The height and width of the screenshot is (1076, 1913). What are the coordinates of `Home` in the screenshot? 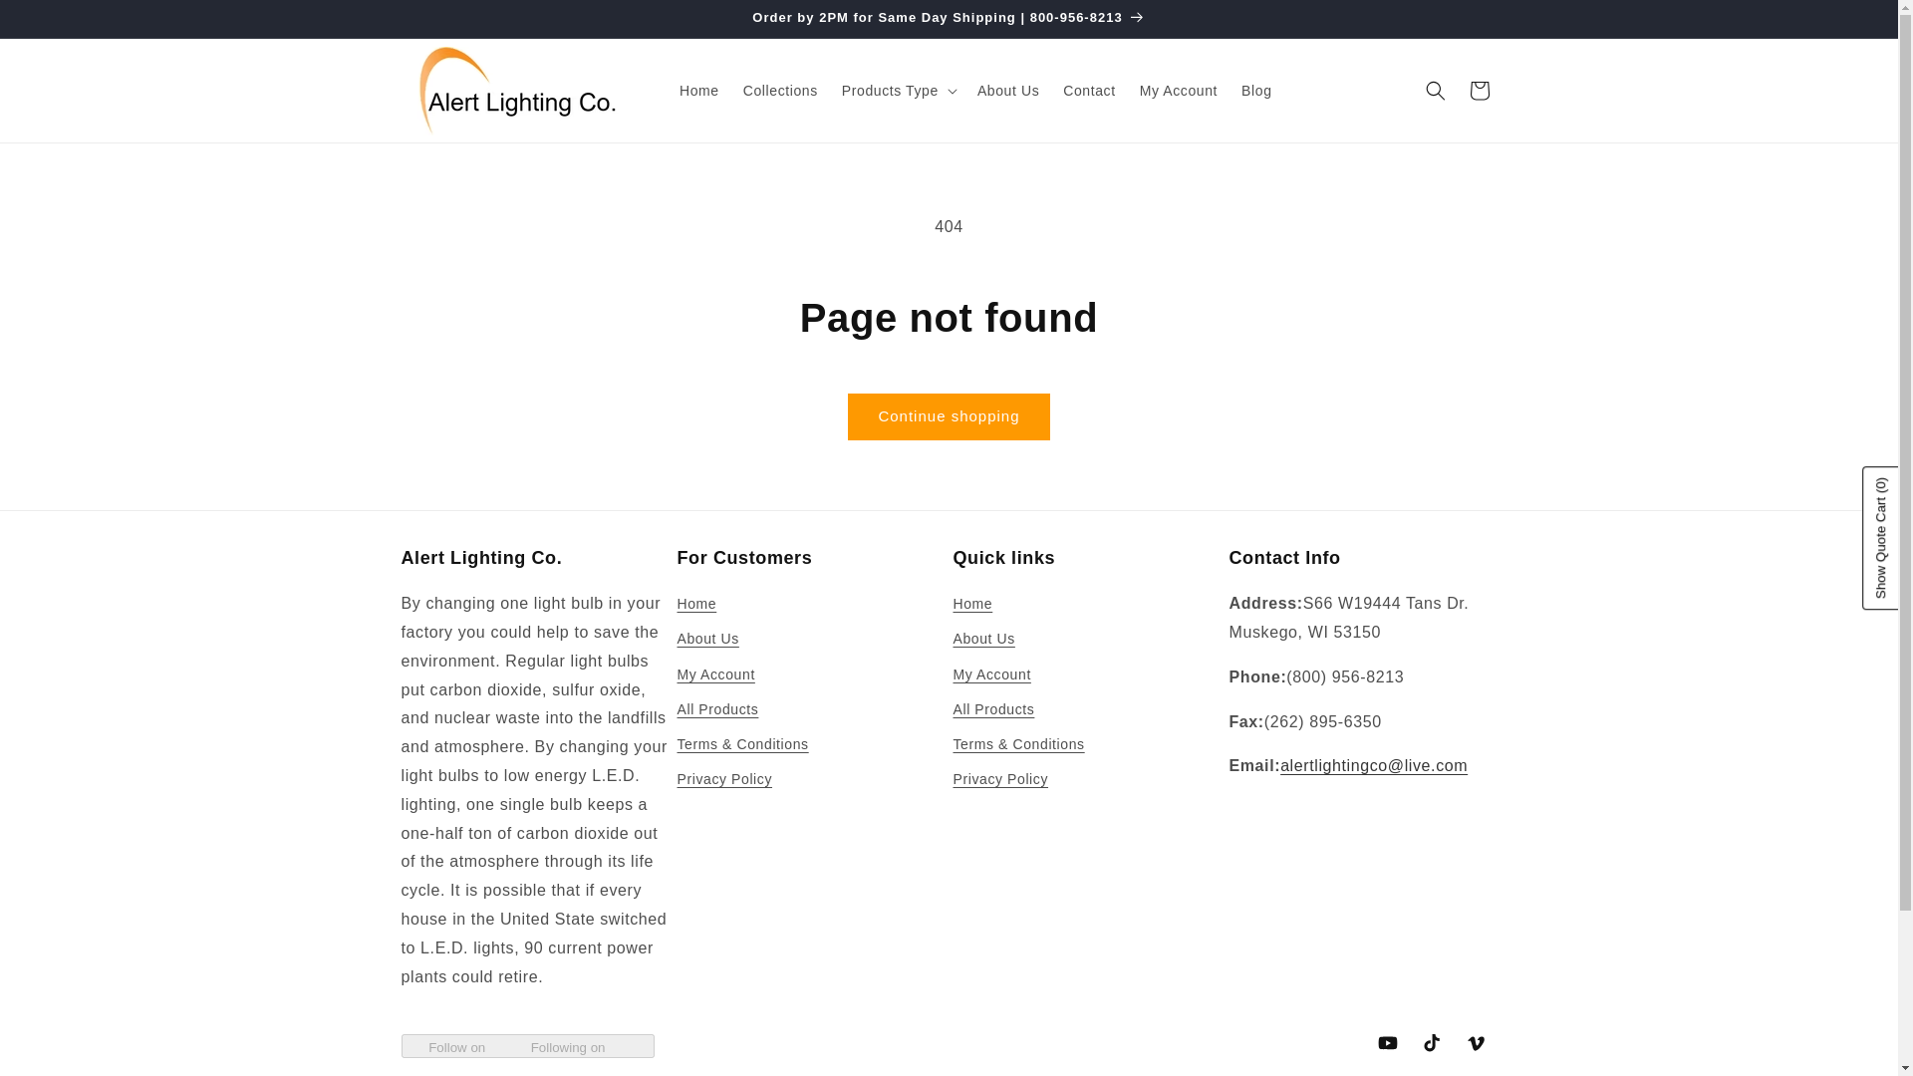 It's located at (699, 91).